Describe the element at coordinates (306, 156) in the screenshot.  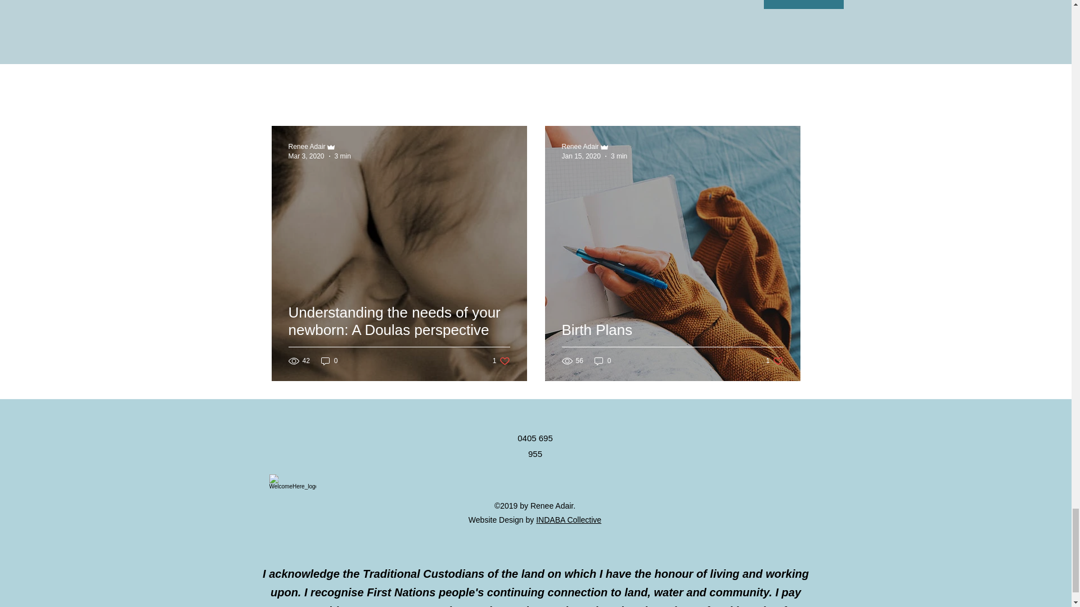
I see `Renee Adair` at that location.